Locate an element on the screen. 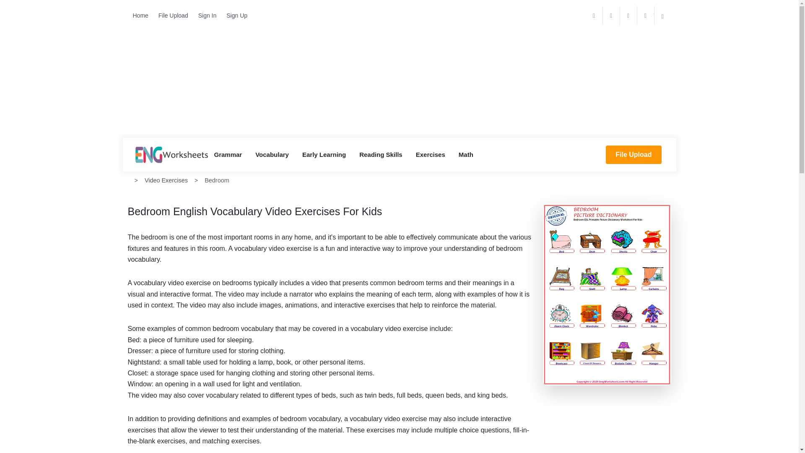 The width and height of the screenshot is (805, 453). Video Exercises is located at coordinates (166, 180).